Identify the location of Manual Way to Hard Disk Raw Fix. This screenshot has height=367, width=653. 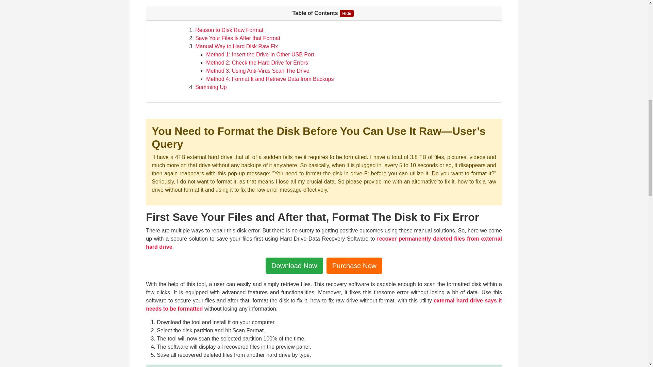
(237, 46).